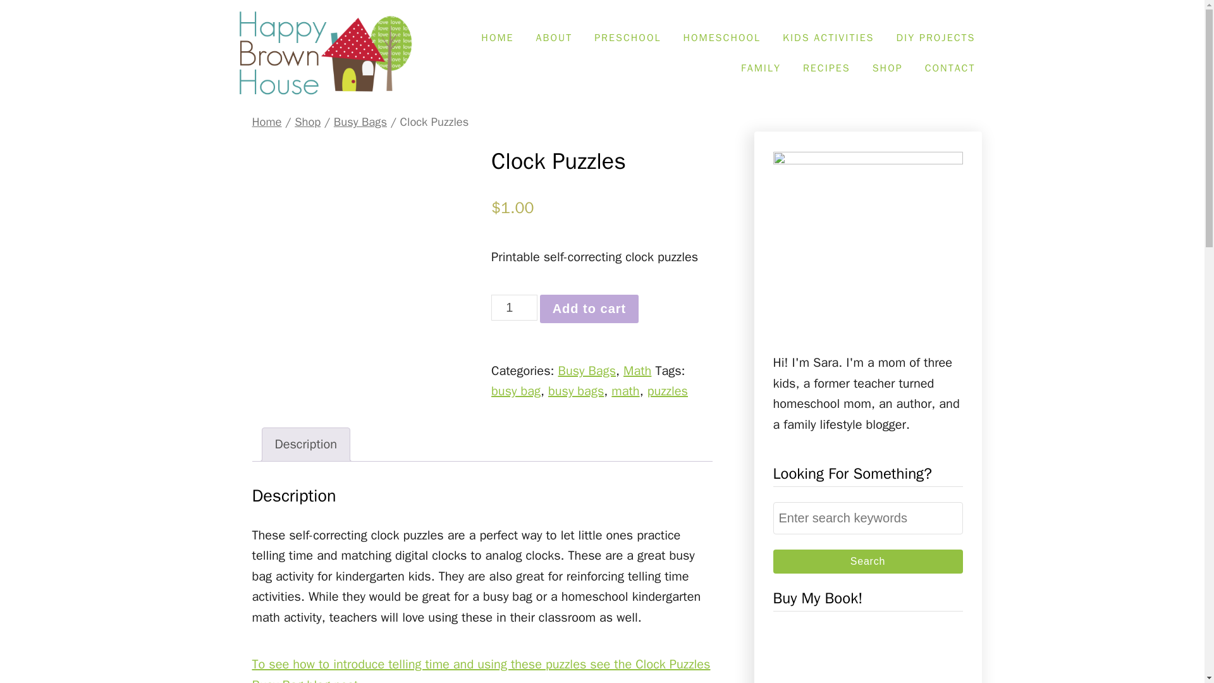 Image resolution: width=1214 pixels, height=683 pixels. What do you see at coordinates (935, 38) in the screenshot?
I see `DIY PROJECTS` at bounding box center [935, 38].